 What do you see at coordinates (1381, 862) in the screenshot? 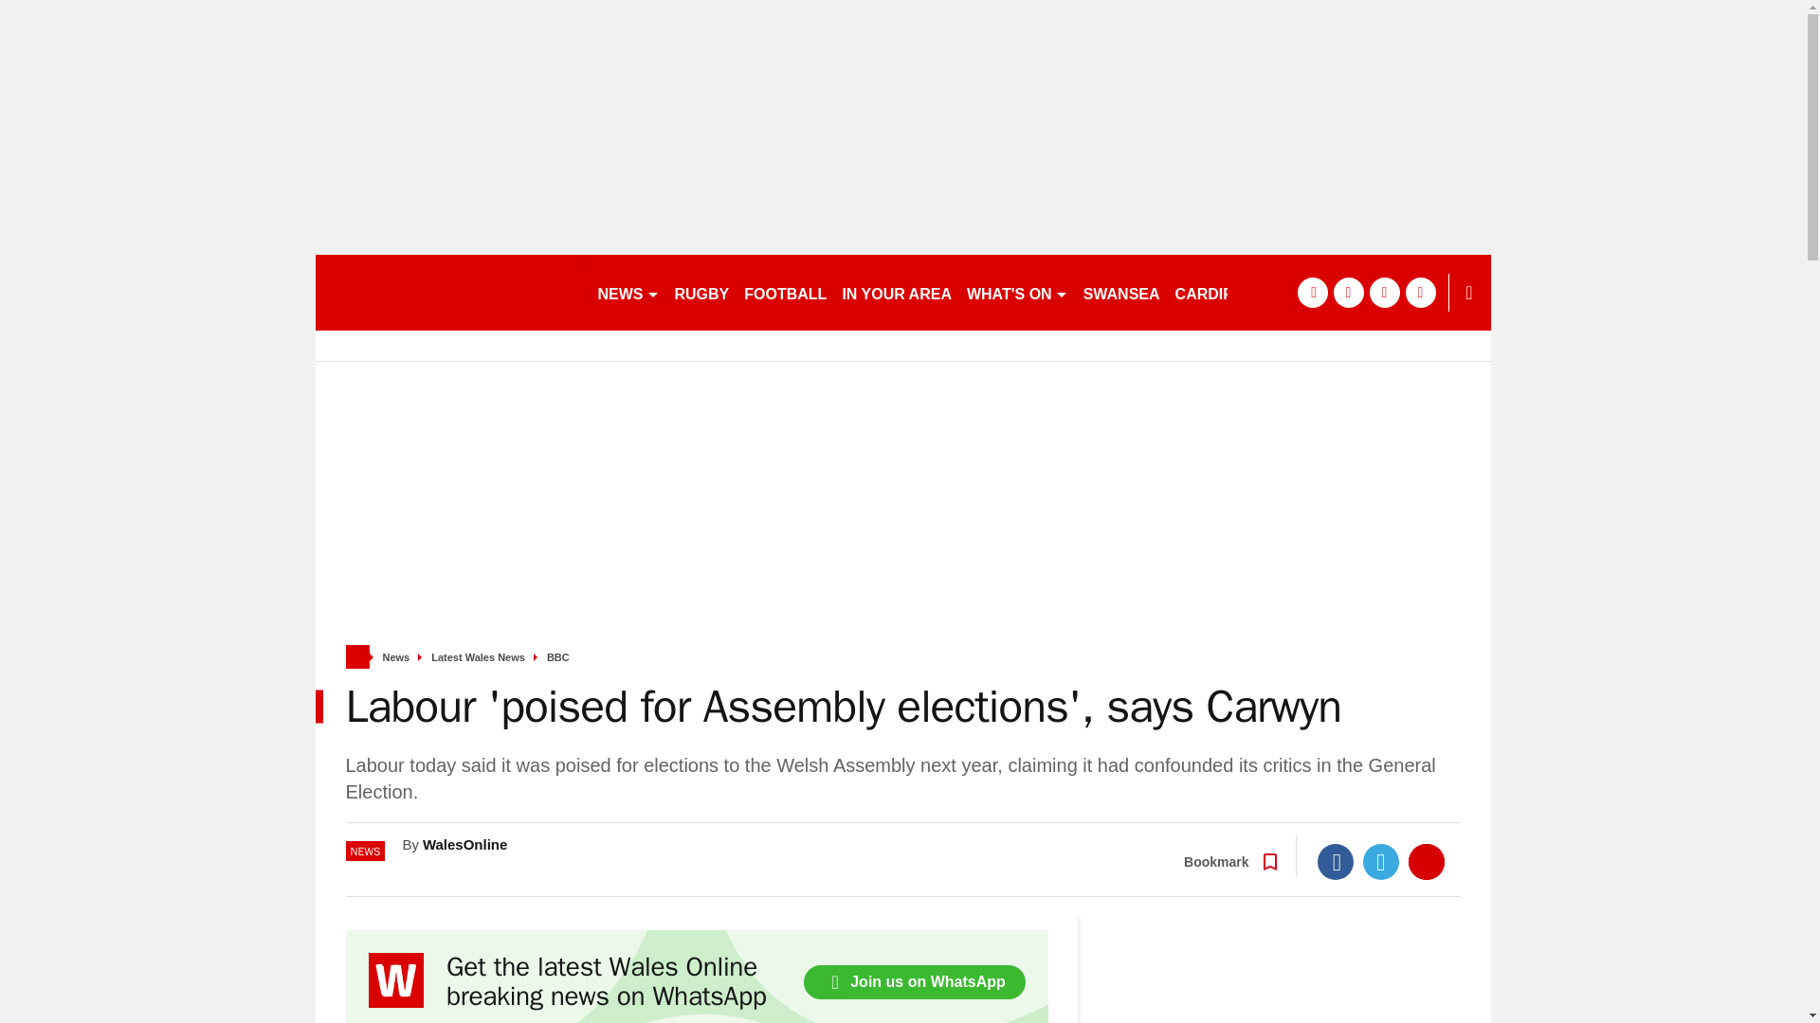
I see `Twitter` at bounding box center [1381, 862].